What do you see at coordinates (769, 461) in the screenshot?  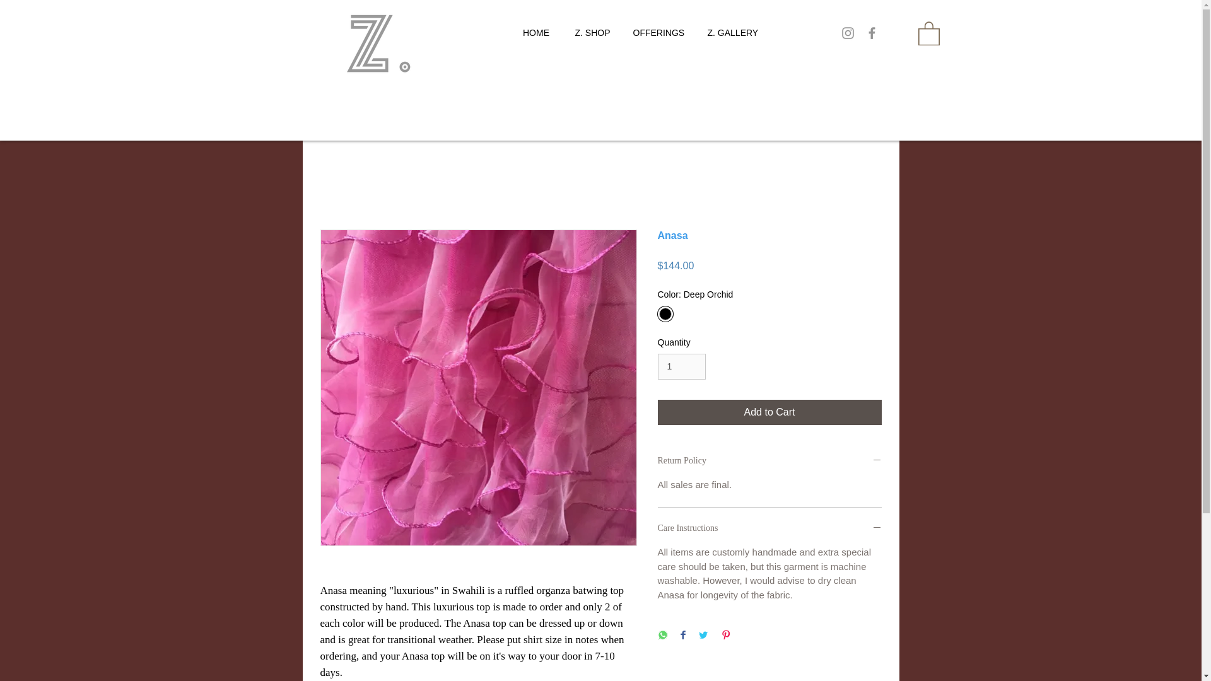 I see `Return Policy` at bounding box center [769, 461].